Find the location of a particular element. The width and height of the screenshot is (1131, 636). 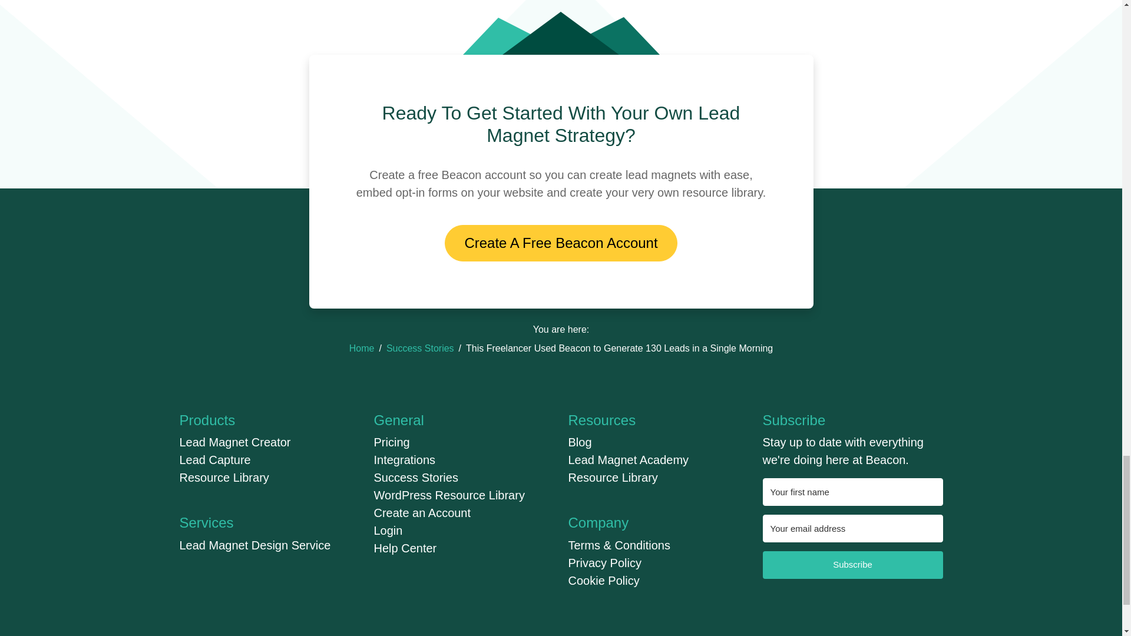

Login is located at coordinates (388, 530).